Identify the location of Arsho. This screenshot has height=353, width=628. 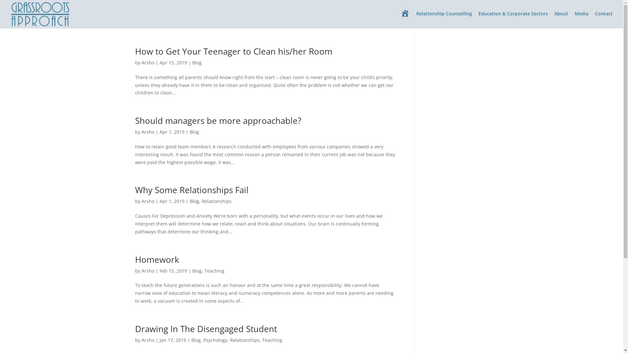
(148, 63).